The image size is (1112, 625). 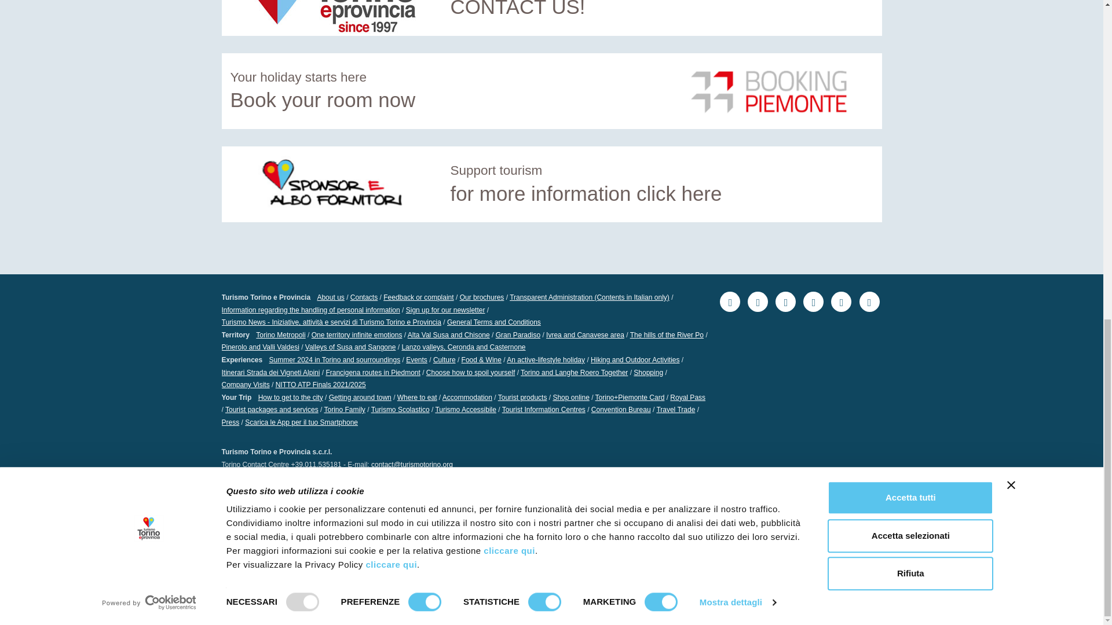 What do you see at coordinates (621, 409) in the screenshot?
I see `Convention Bureau` at bounding box center [621, 409].